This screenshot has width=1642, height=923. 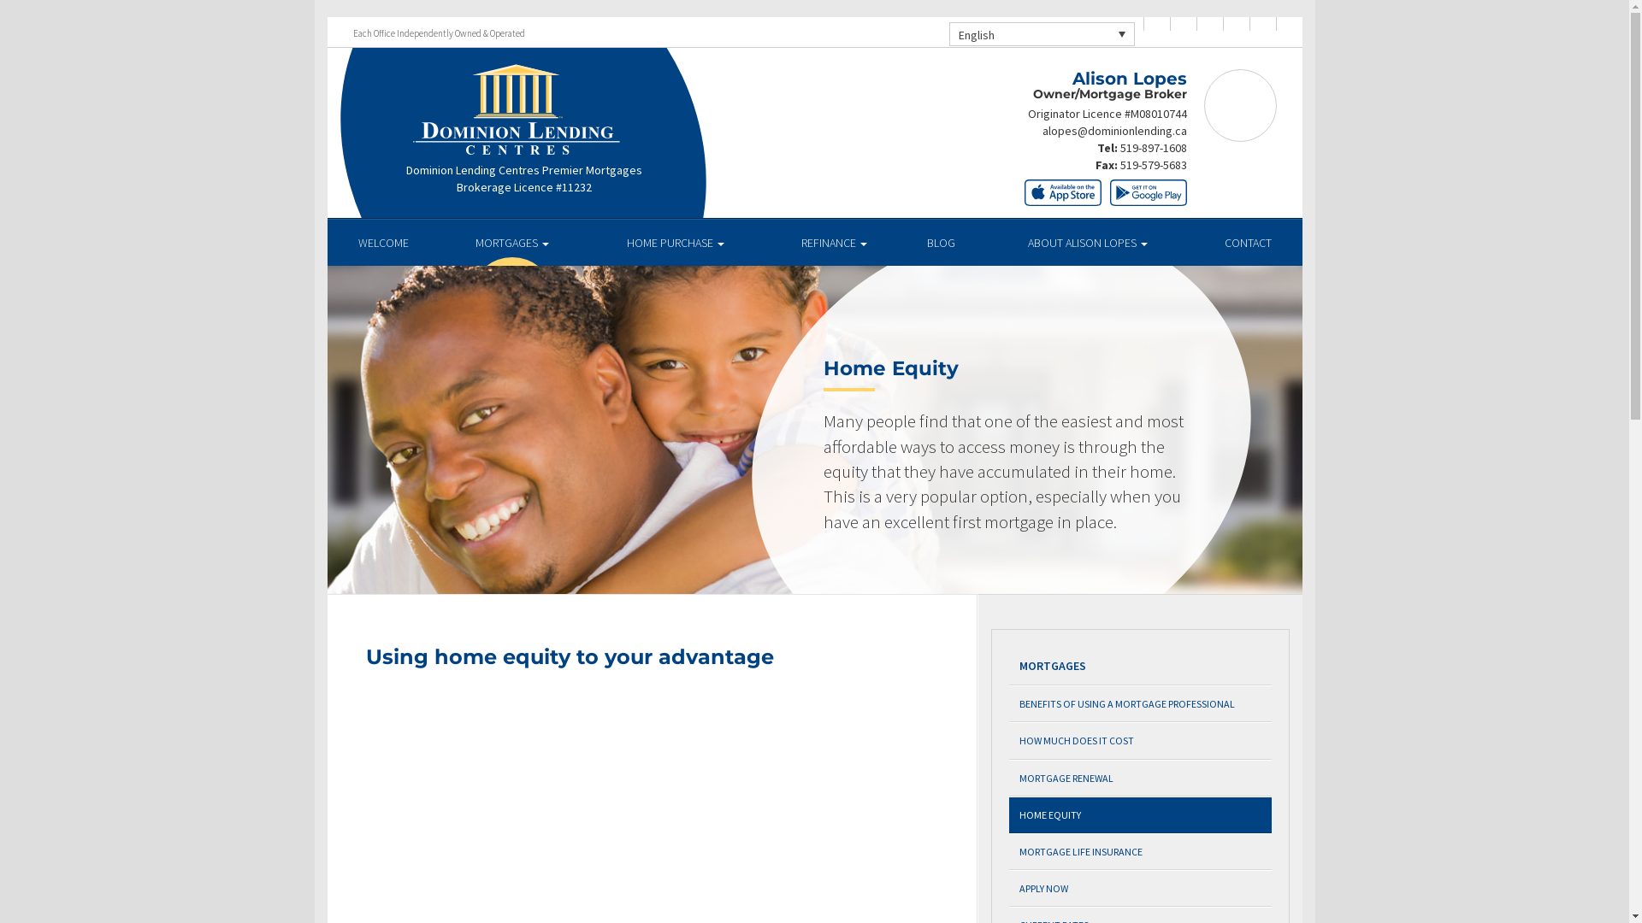 What do you see at coordinates (1088, 243) in the screenshot?
I see `ABOUT ALISON LOPES` at bounding box center [1088, 243].